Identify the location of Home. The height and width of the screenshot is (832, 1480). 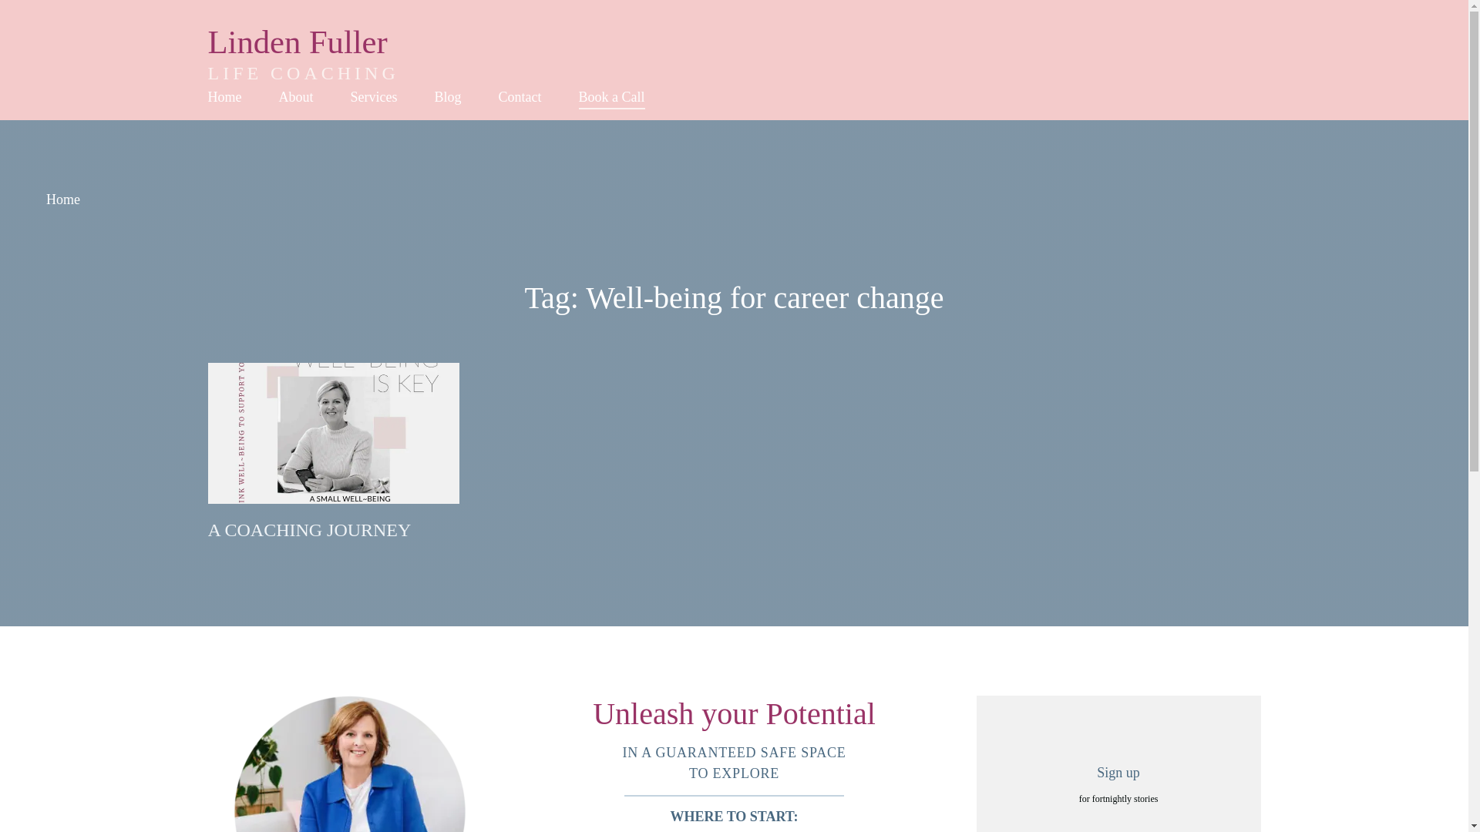
(373, 97).